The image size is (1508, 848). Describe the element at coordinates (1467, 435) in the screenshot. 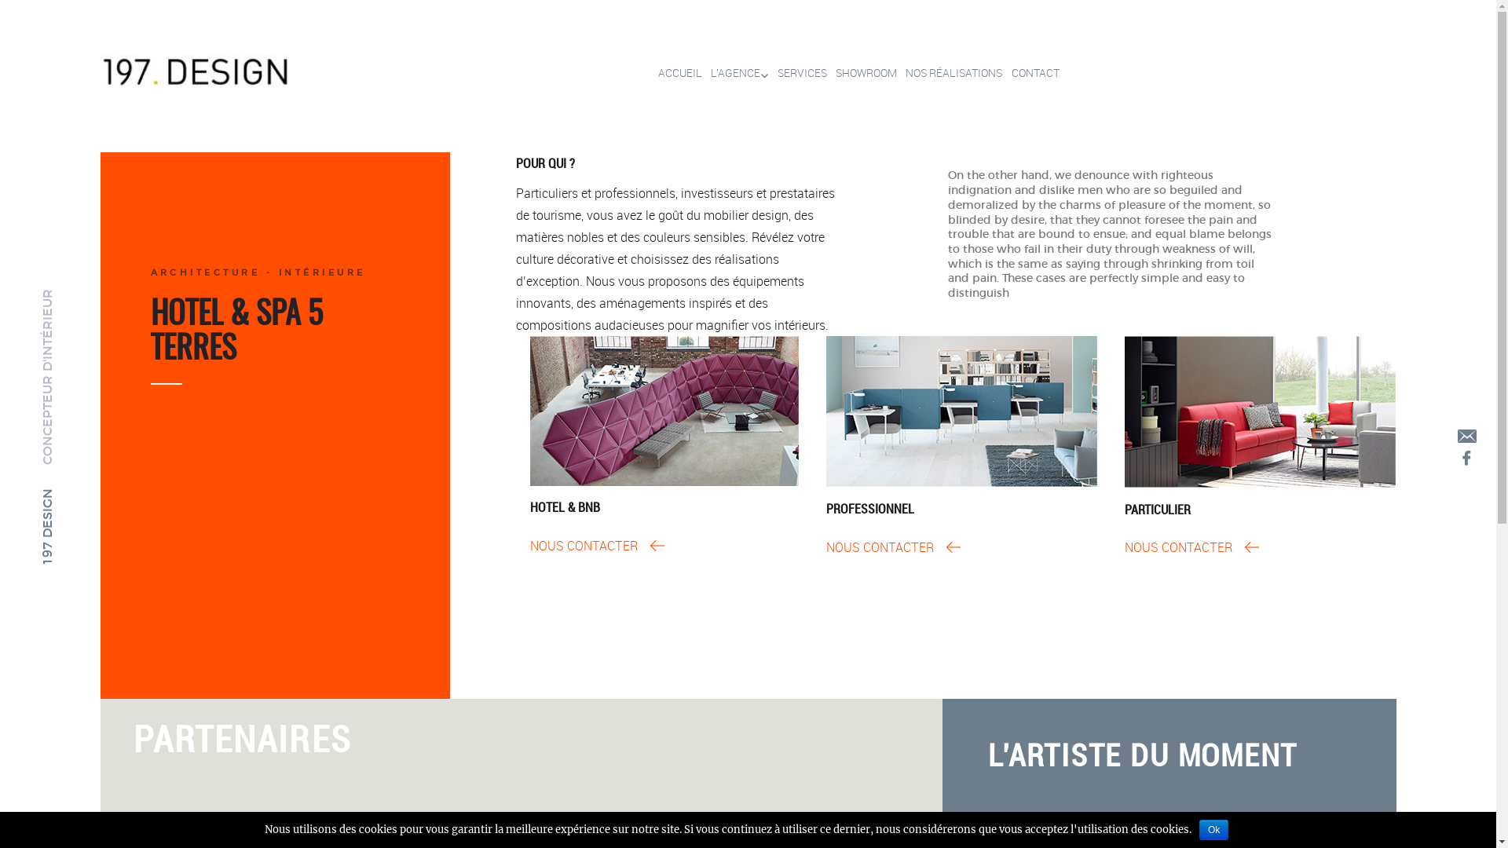

I see `contact 197.design` at that location.